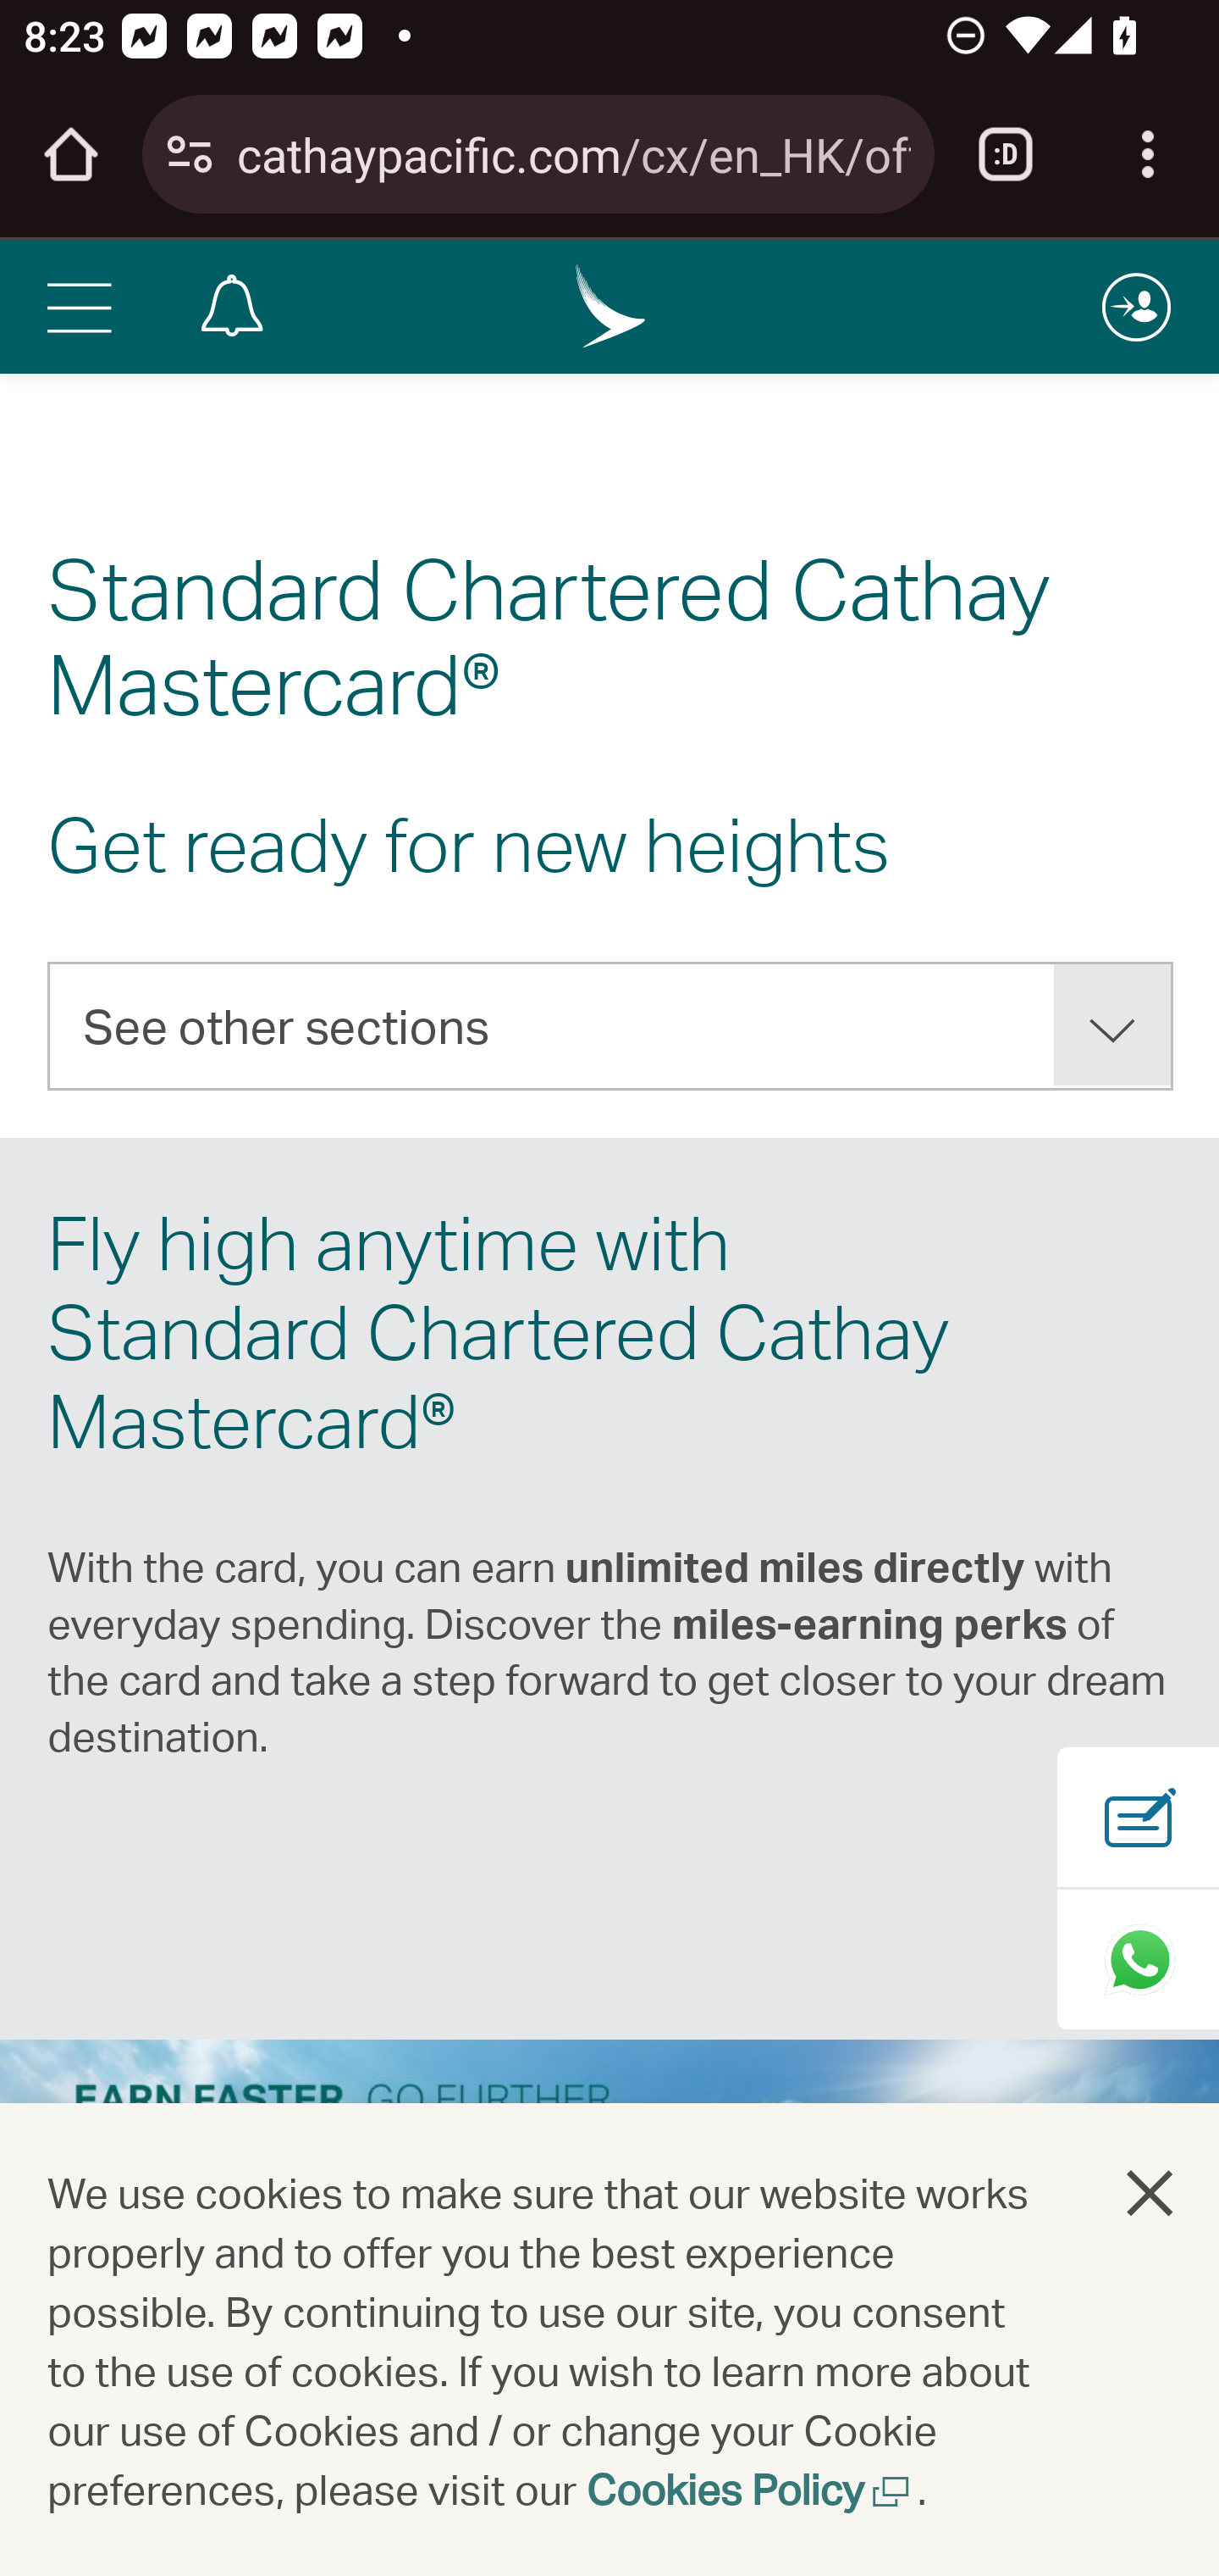 The height and width of the screenshot is (2576, 1219). I want to click on Menu, so click(78, 306).